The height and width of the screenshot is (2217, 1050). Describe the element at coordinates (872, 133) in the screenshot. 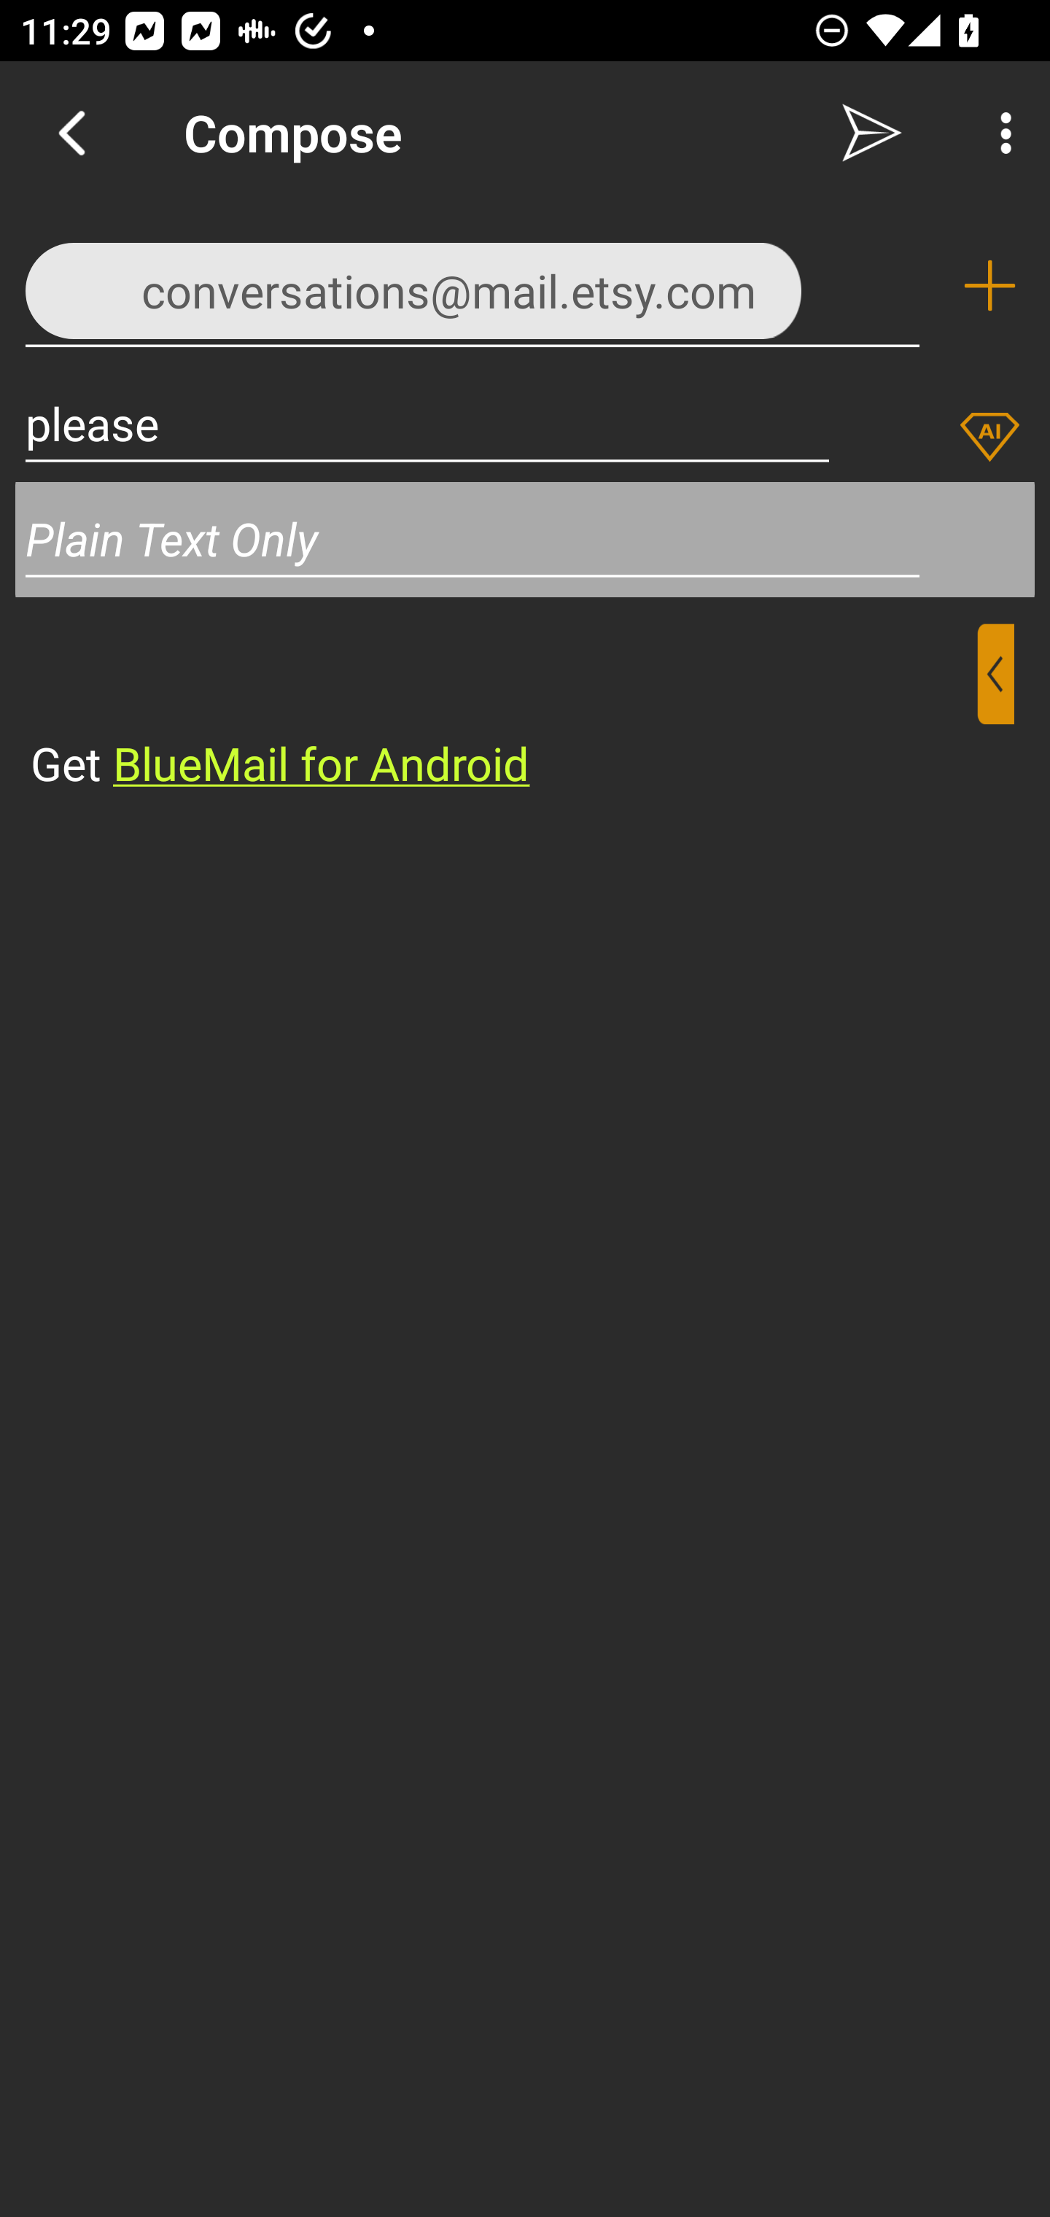

I see `Send` at that location.